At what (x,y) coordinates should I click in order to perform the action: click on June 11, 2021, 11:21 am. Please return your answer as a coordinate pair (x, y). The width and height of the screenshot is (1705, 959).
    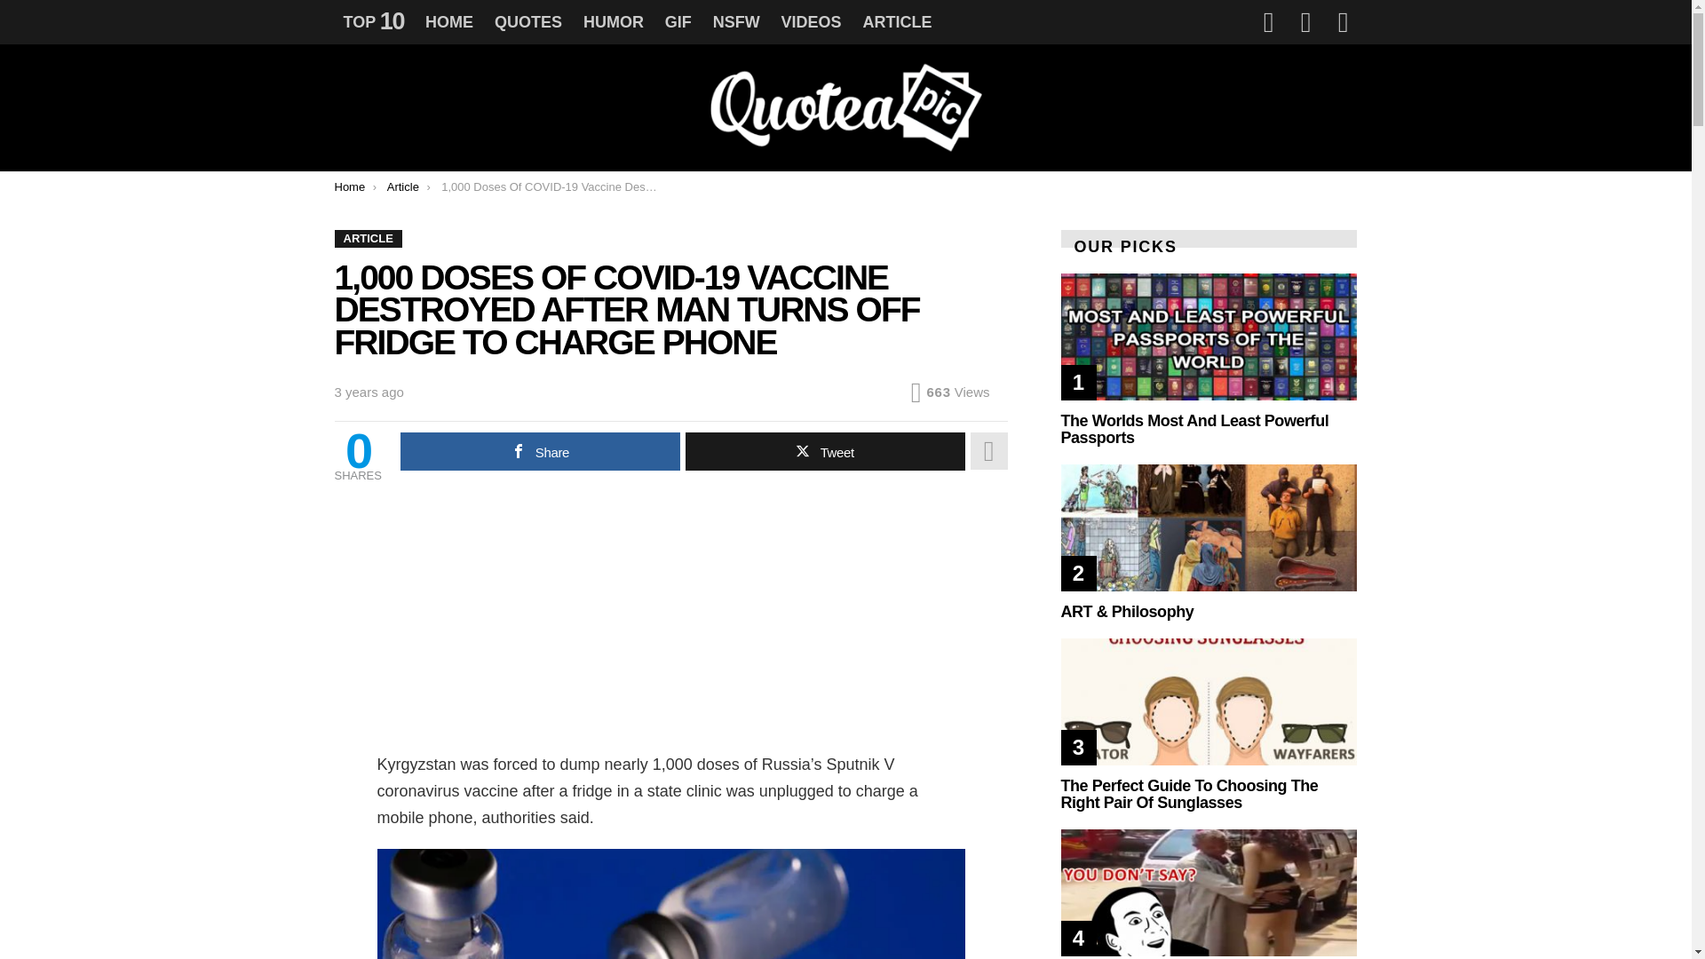
    Looking at the image, I should click on (368, 392).